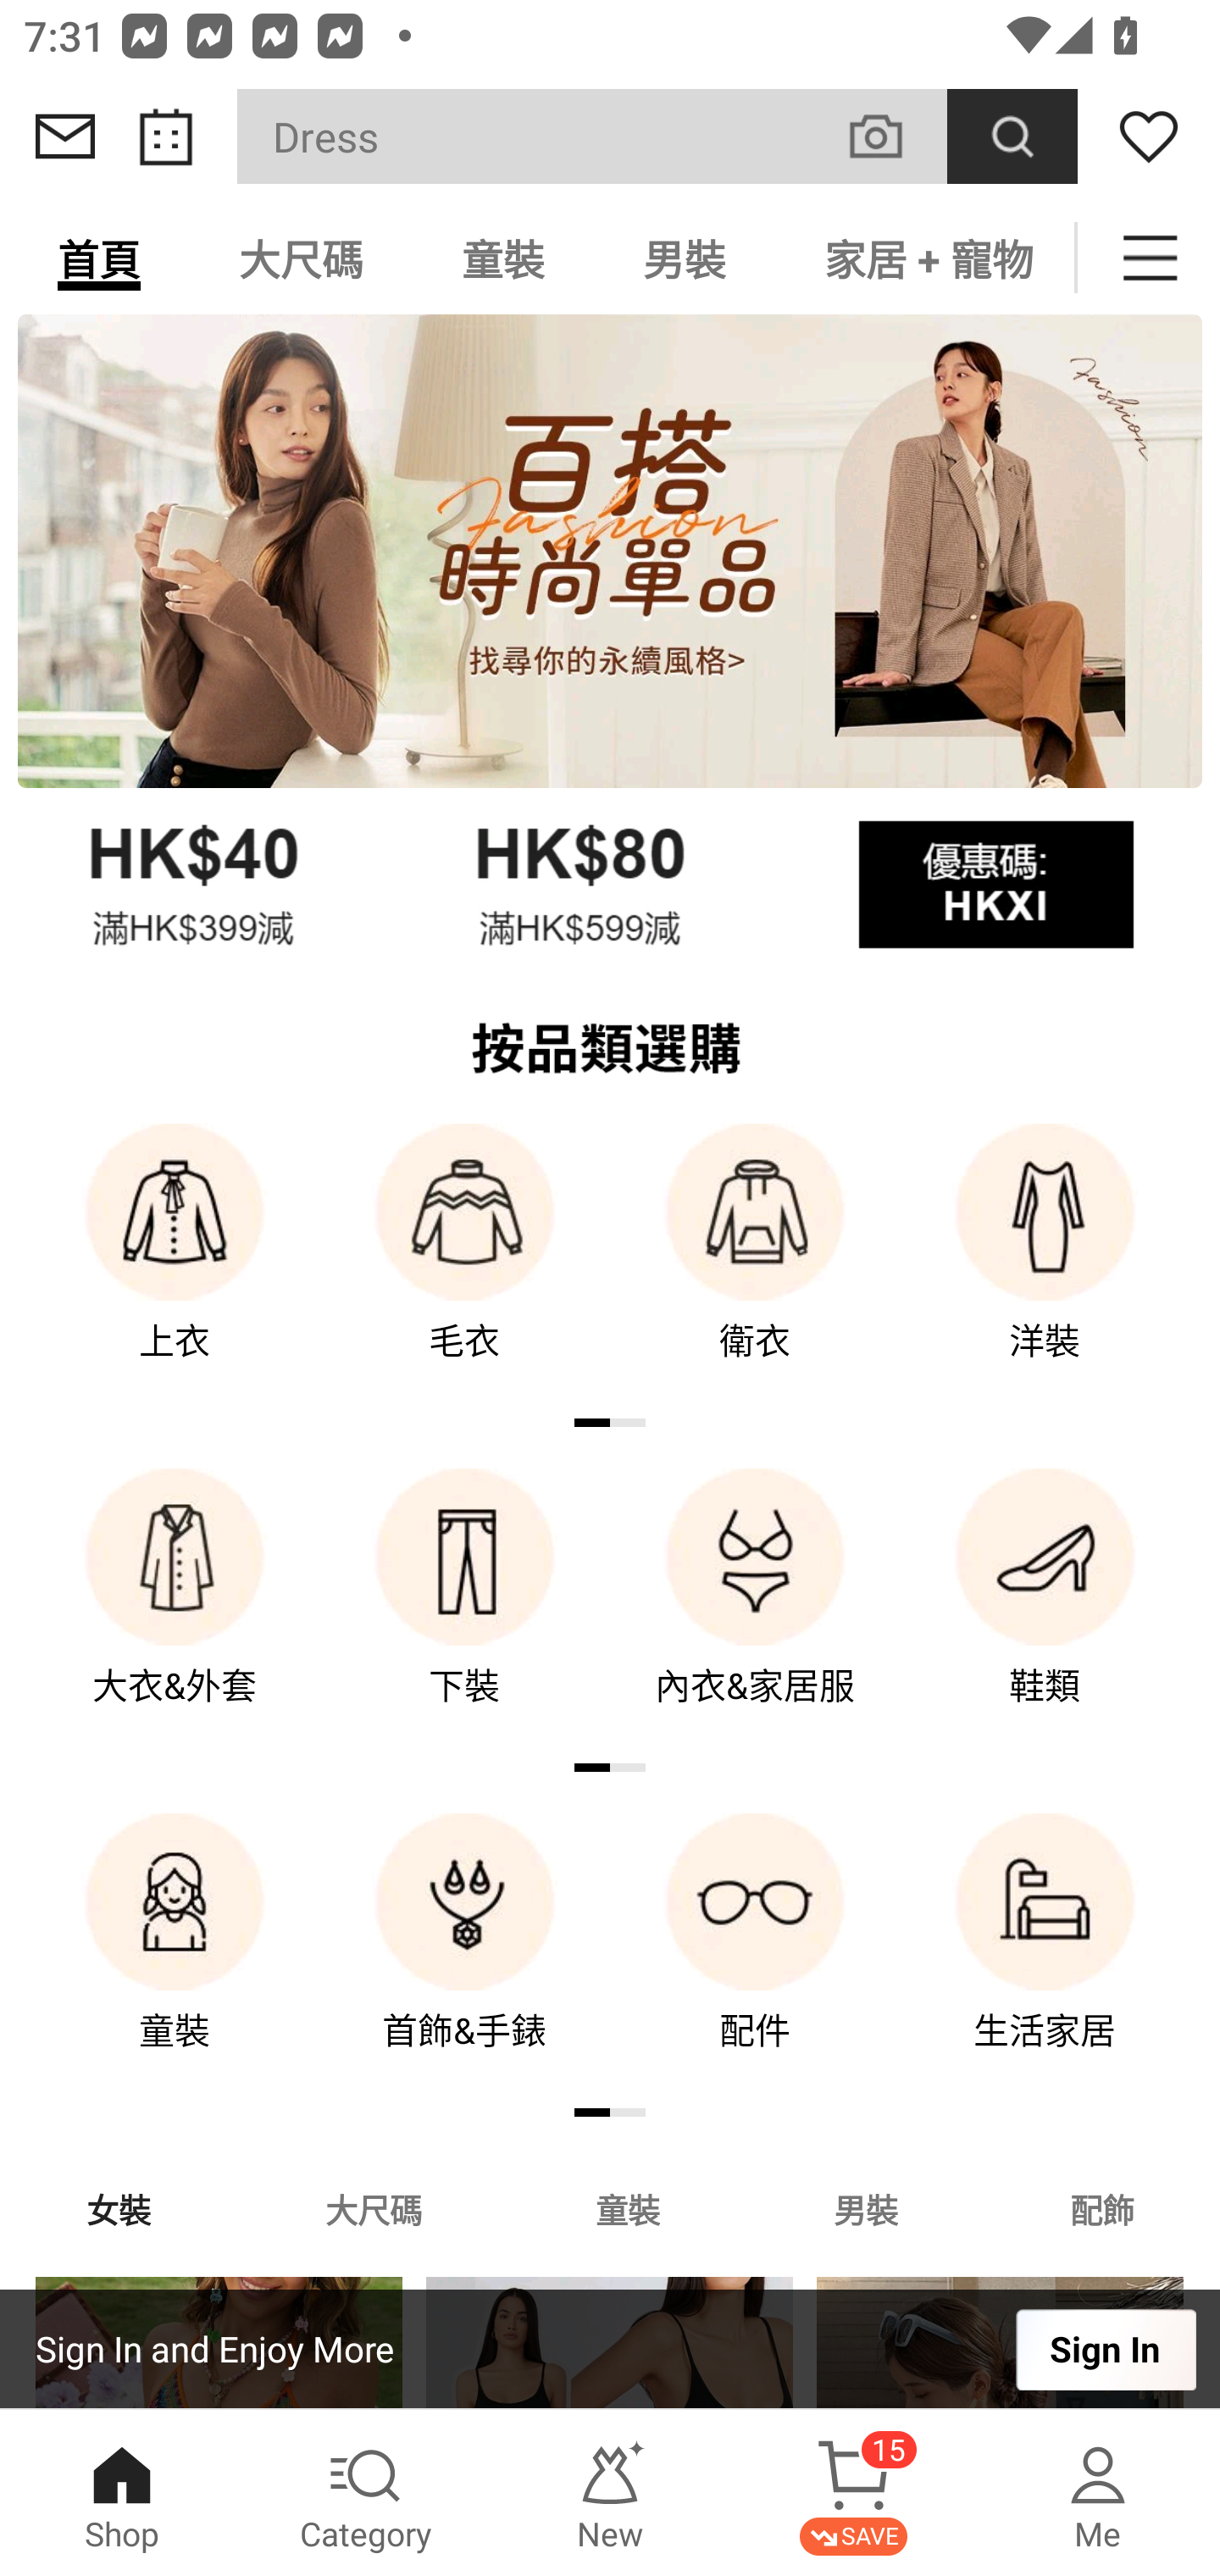 Image resolution: width=1220 pixels, height=2576 pixels. Describe the element at coordinates (755, 1264) in the screenshot. I see `衛衣` at that location.